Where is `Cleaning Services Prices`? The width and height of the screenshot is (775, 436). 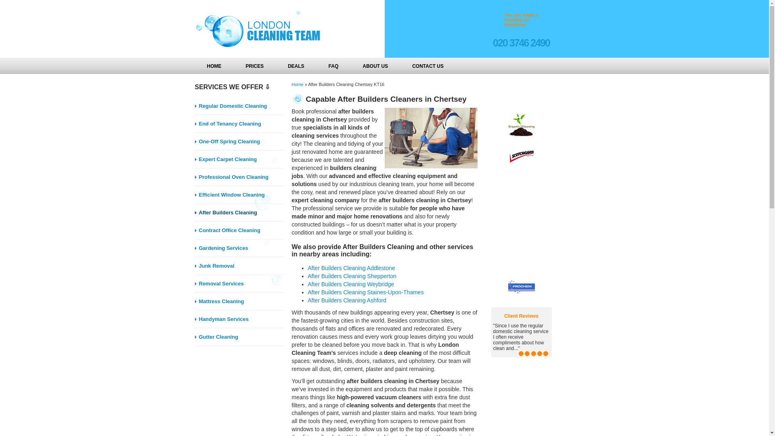 Cleaning Services Prices is located at coordinates (254, 65).